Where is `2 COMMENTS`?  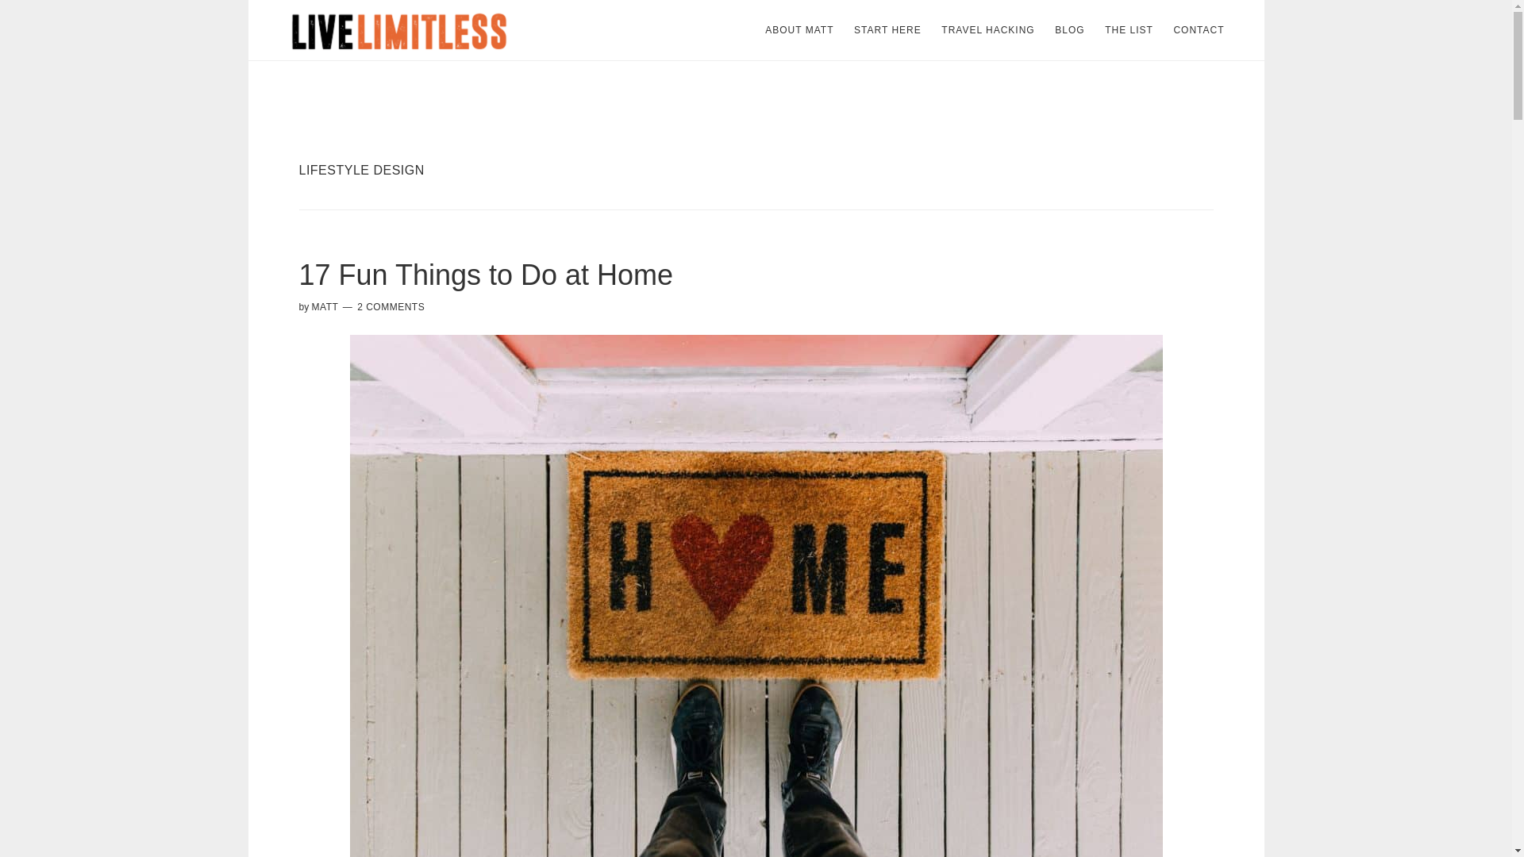 2 COMMENTS is located at coordinates (391, 307).